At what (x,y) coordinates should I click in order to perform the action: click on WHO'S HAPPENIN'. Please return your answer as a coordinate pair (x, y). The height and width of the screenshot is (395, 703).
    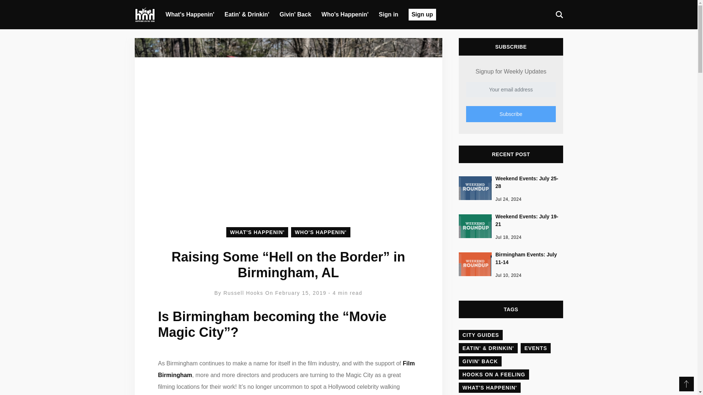
    Looking at the image, I should click on (320, 232).